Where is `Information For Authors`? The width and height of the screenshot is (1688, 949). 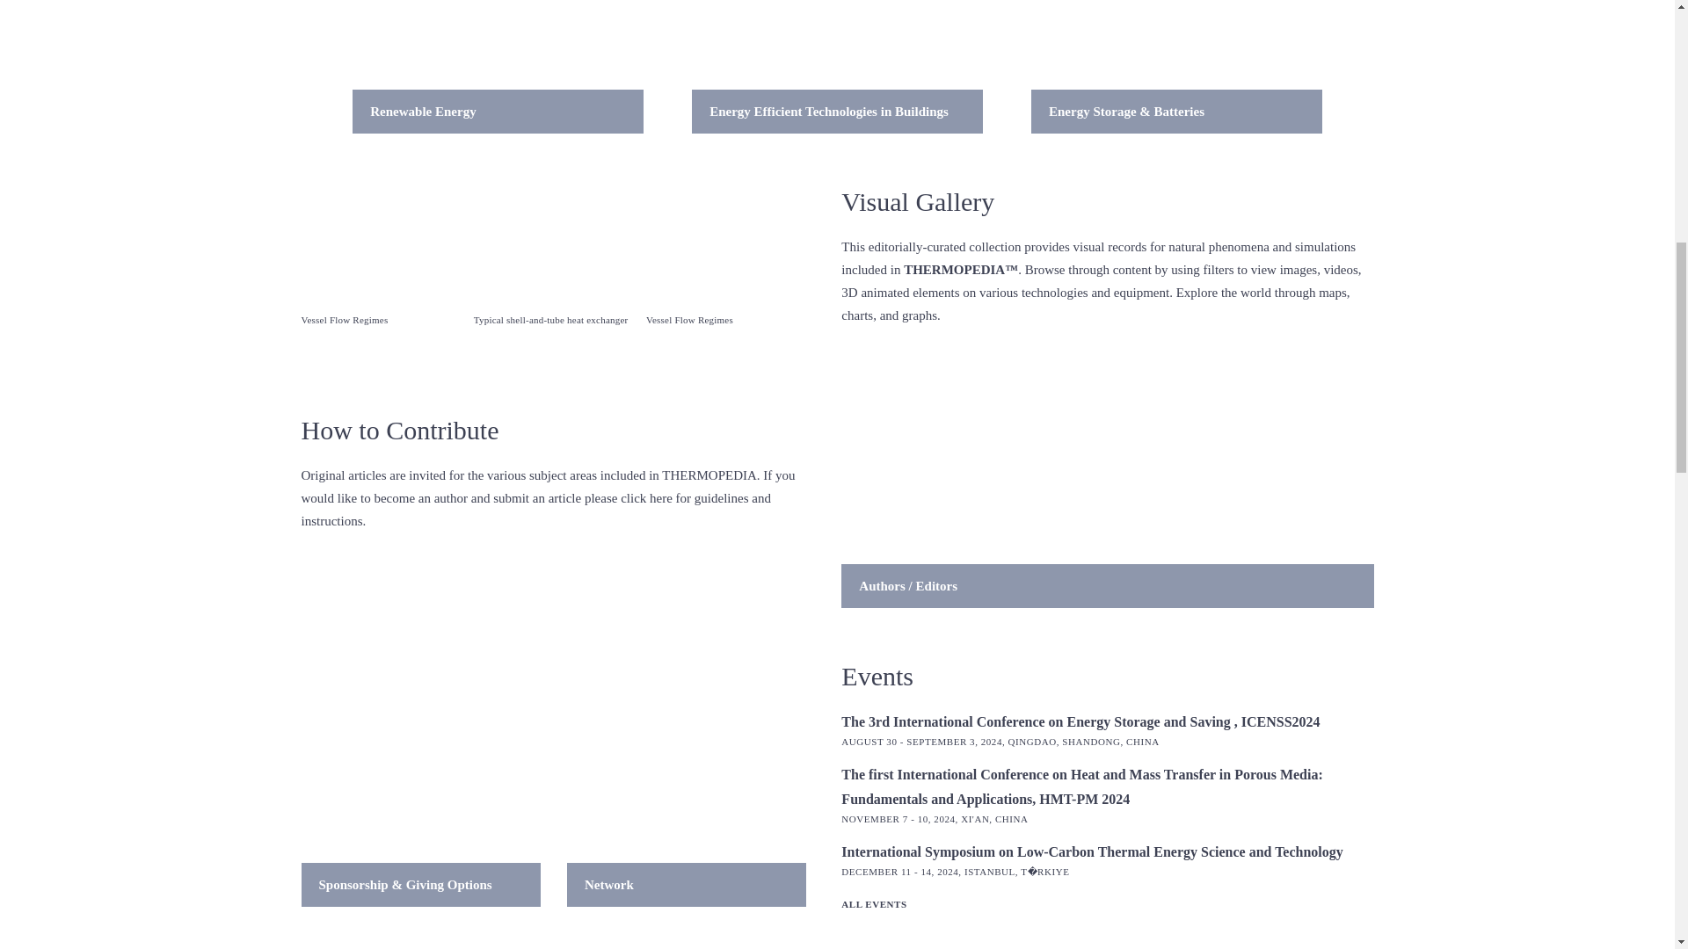 Information For Authors is located at coordinates (498, 67).